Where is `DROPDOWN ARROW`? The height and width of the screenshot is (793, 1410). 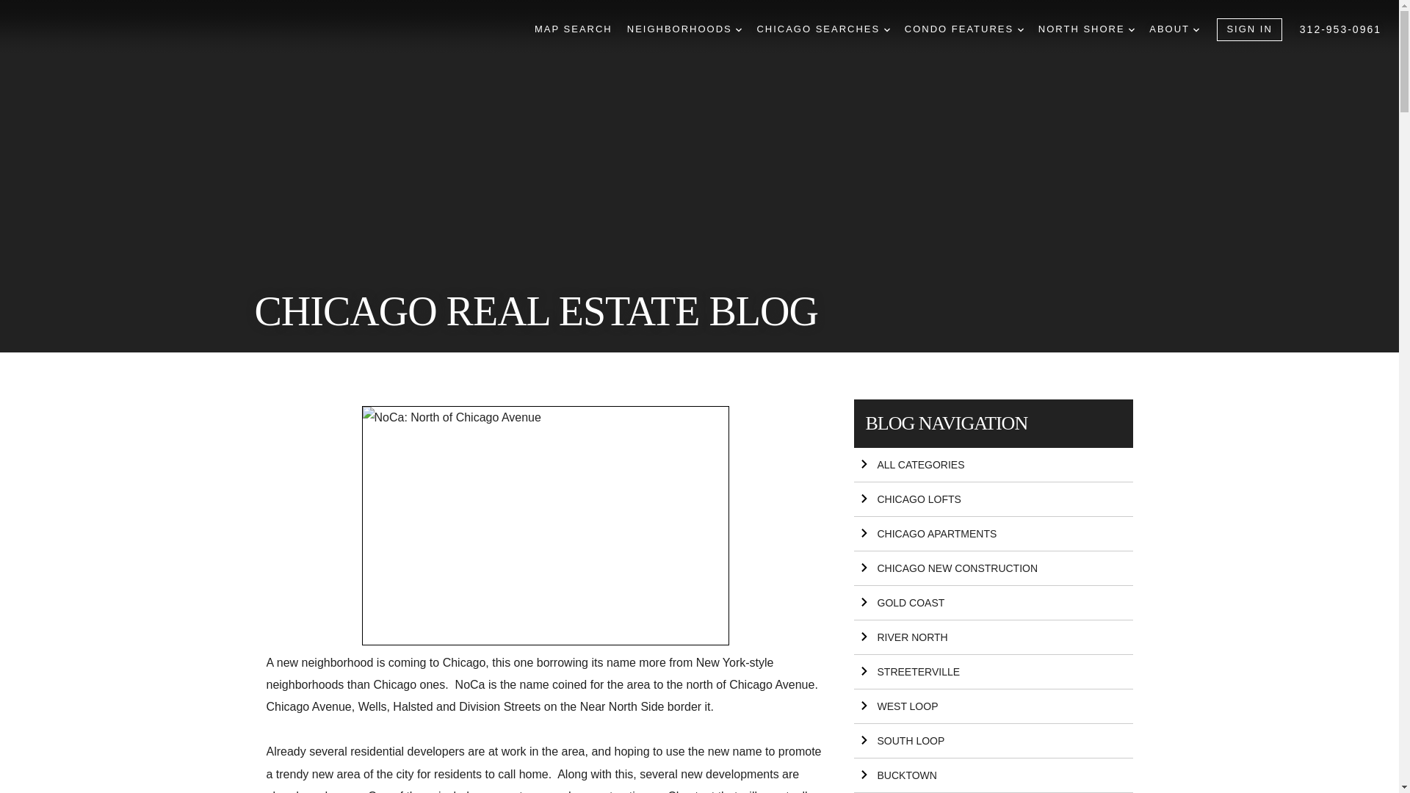
DROPDOWN ARROW is located at coordinates (886, 29).